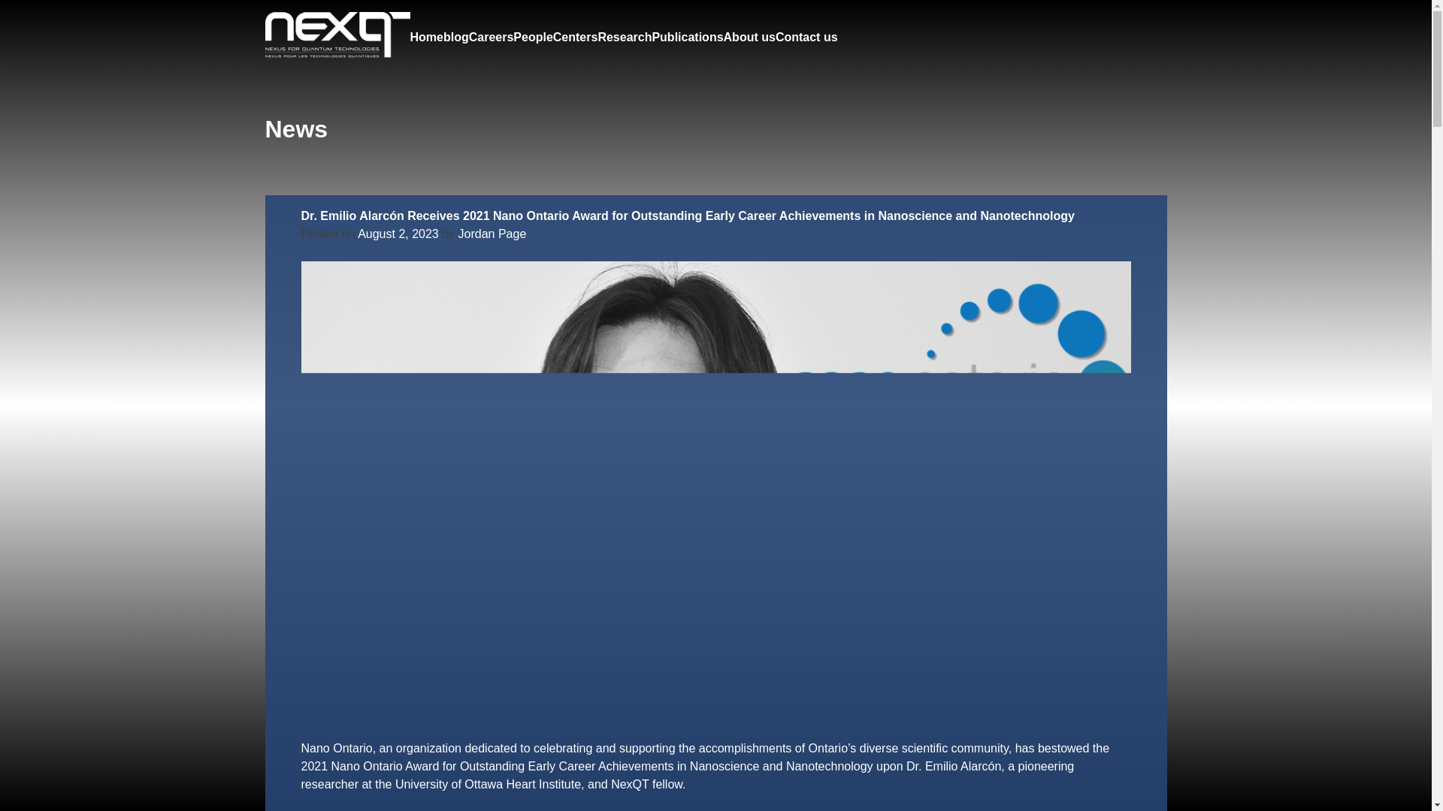  Describe the element at coordinates (322, 107) in the screenshot. I see `NexQT` at that location.